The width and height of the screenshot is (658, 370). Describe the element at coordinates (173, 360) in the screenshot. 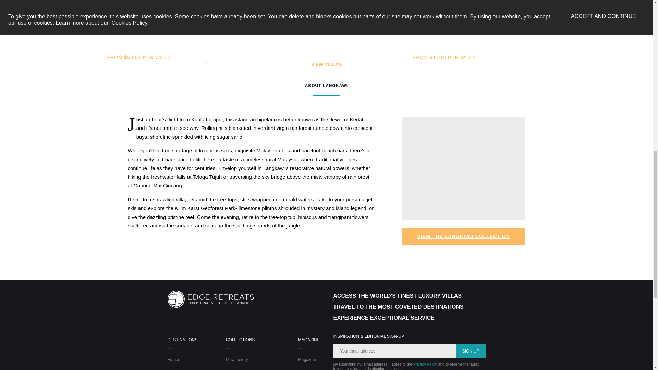

I see `France` at that location.